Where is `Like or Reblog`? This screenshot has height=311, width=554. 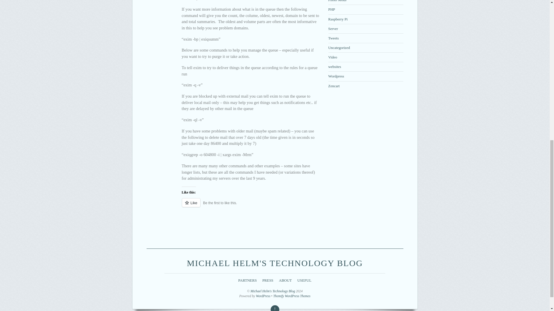
Like or Reblog is located at coordinates (250, 206).